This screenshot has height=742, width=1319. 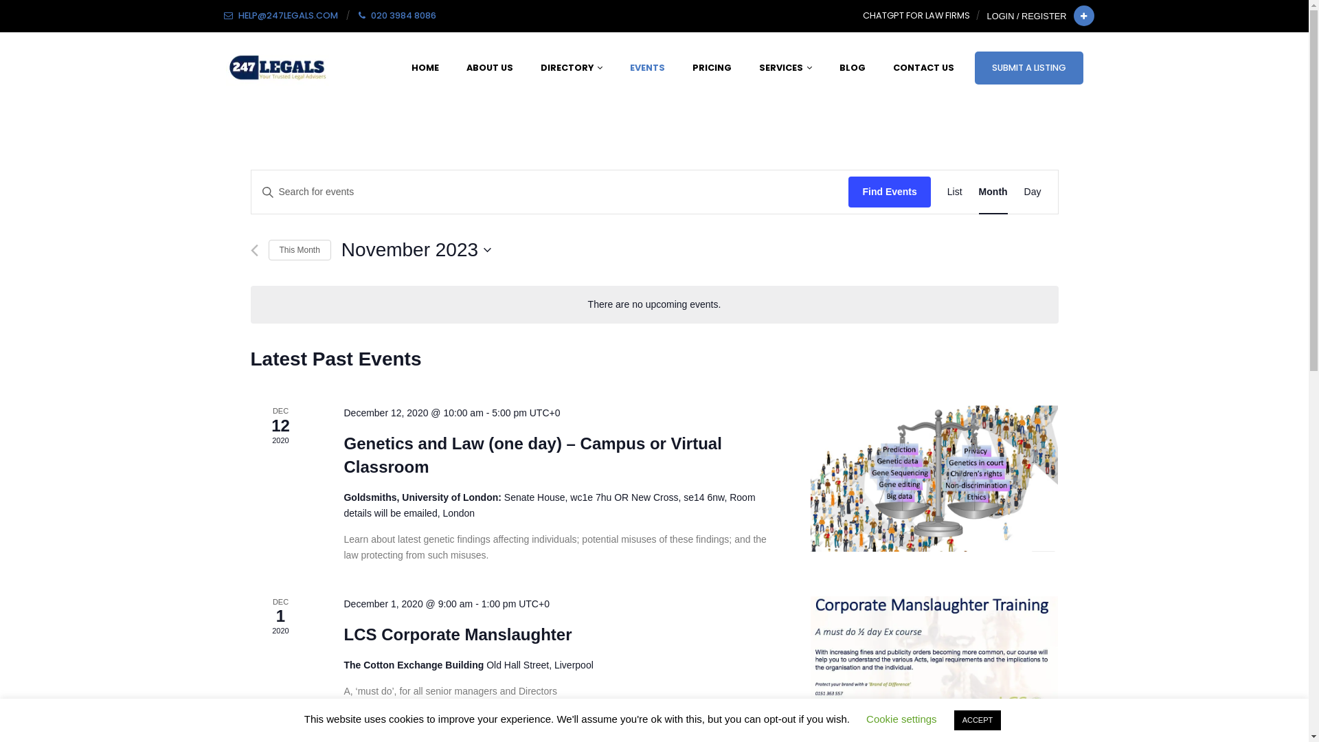 What do you see at coordinates (489, 67) in the screenshot?
I see `ABOUT US` at bounding box center [489, 67].